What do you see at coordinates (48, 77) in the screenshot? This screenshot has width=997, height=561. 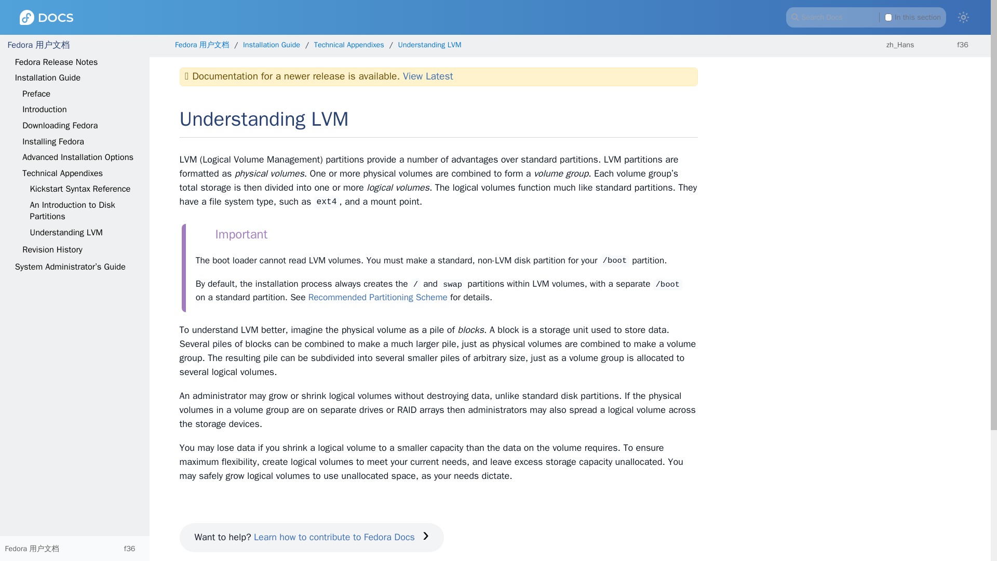 I see `Installation Guide` at bounding box center [48, 77].